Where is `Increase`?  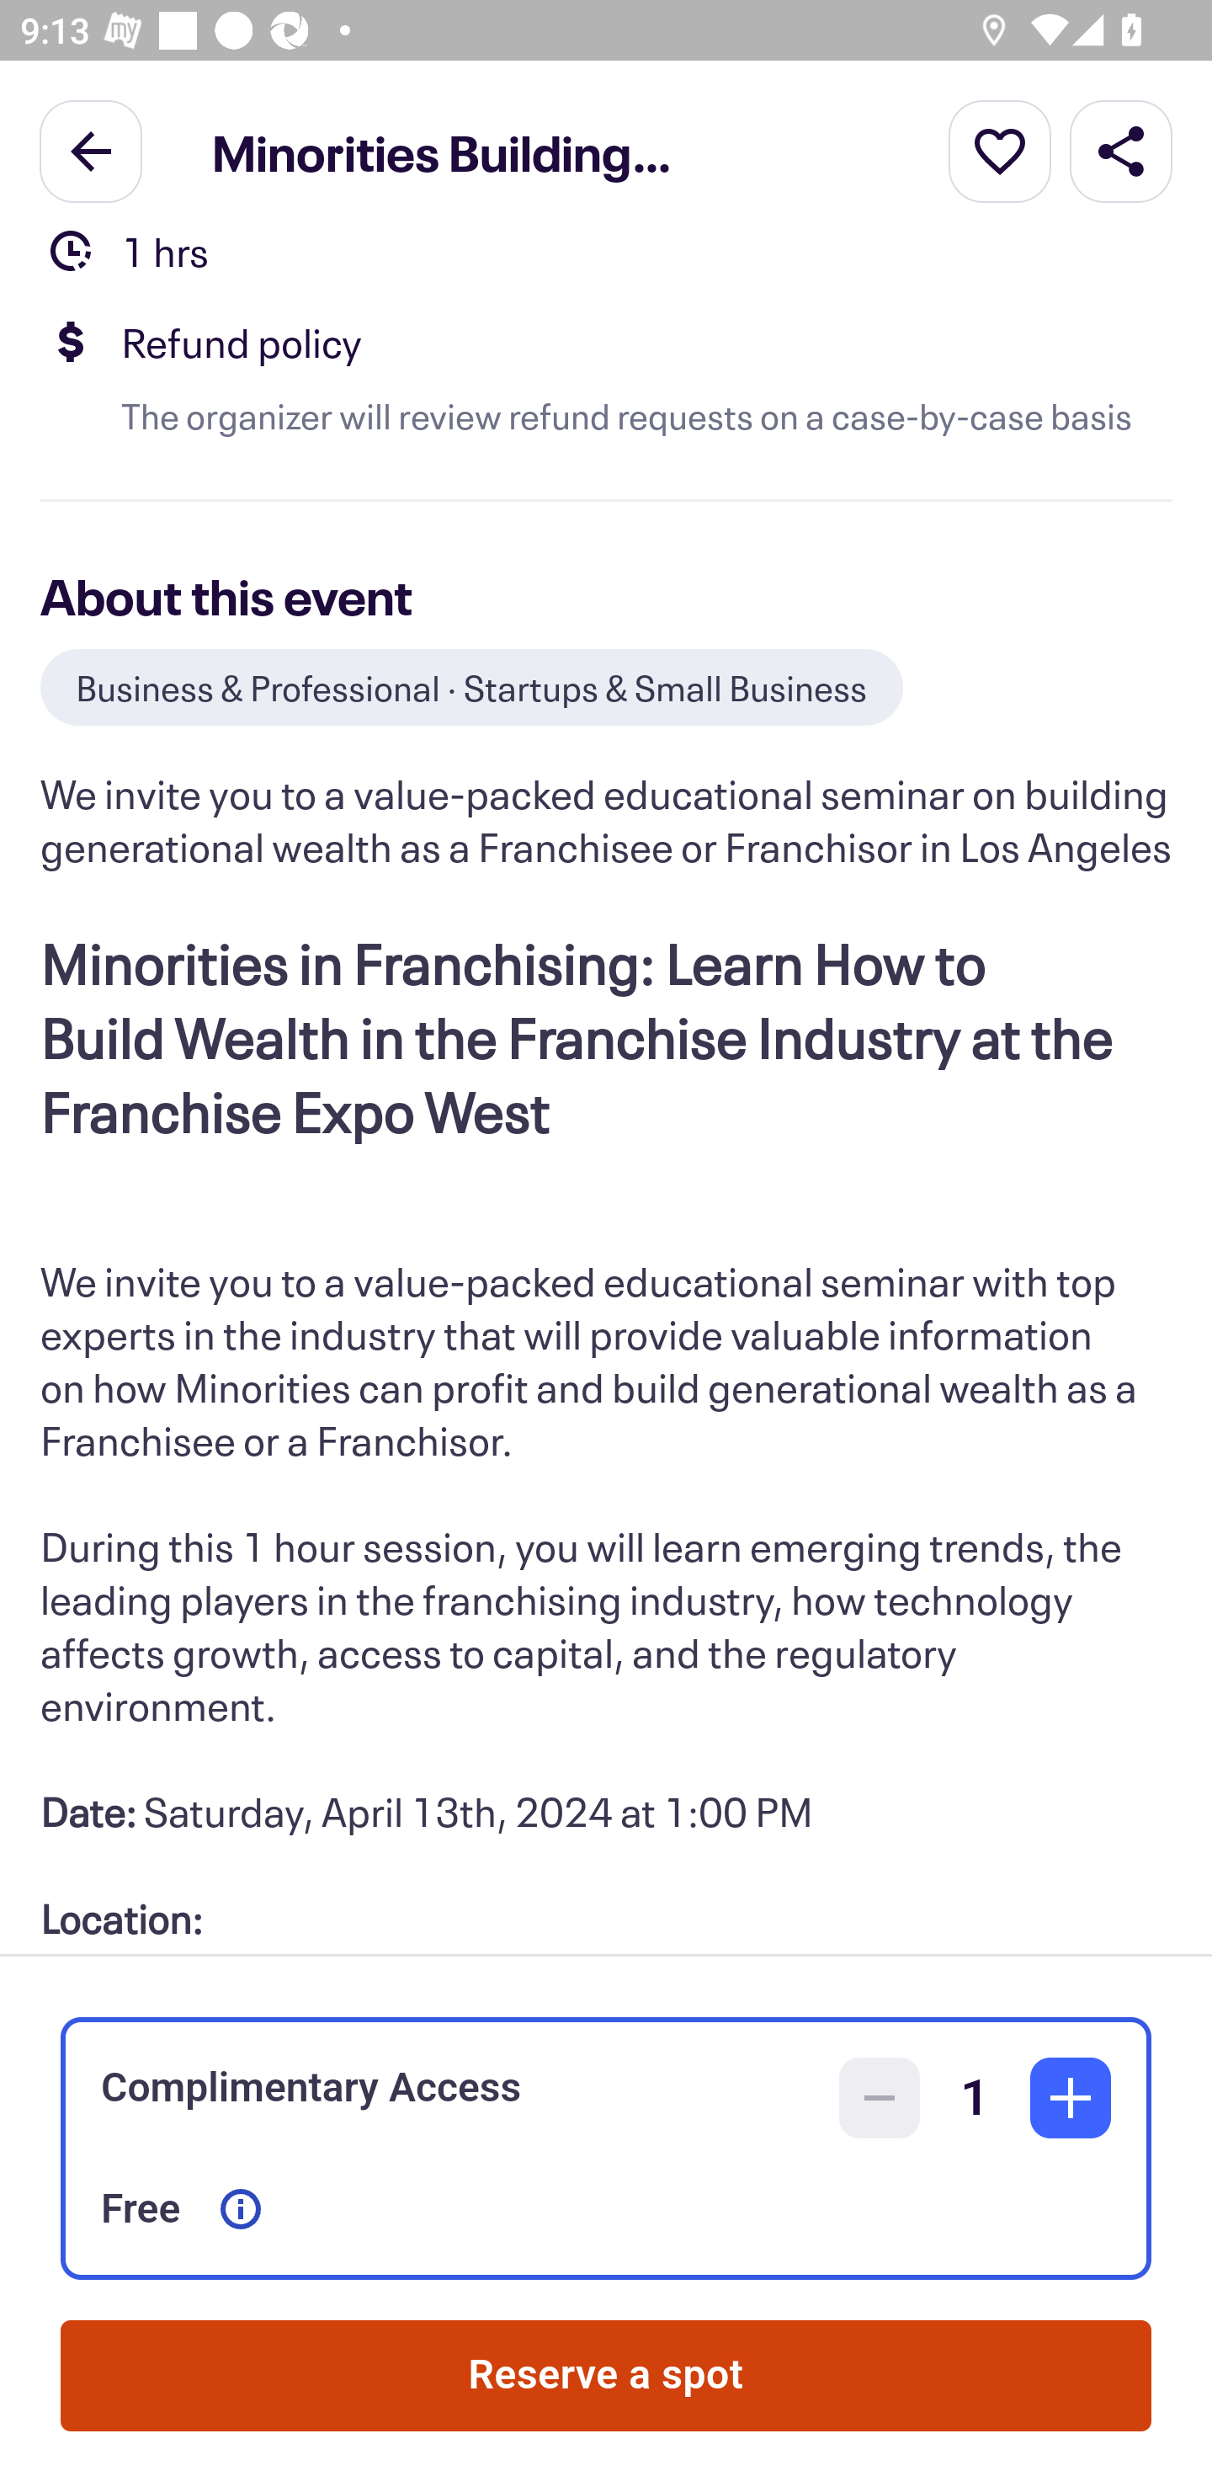
Increase is located at coordinates (1071, 2098).